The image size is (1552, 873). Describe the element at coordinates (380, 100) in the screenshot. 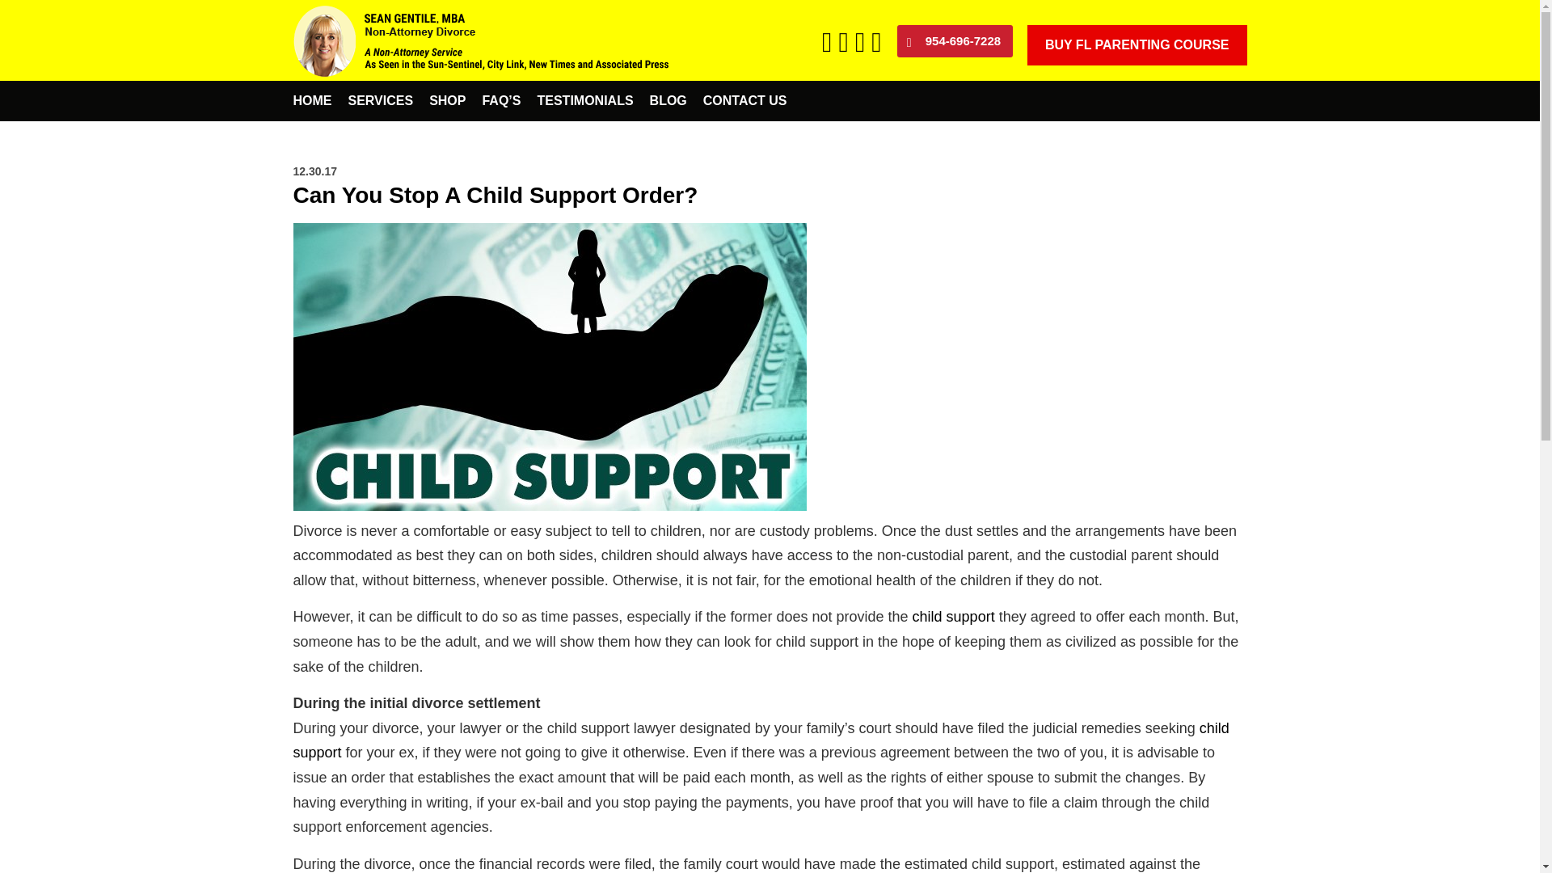

I see `SERVICES` at that location.